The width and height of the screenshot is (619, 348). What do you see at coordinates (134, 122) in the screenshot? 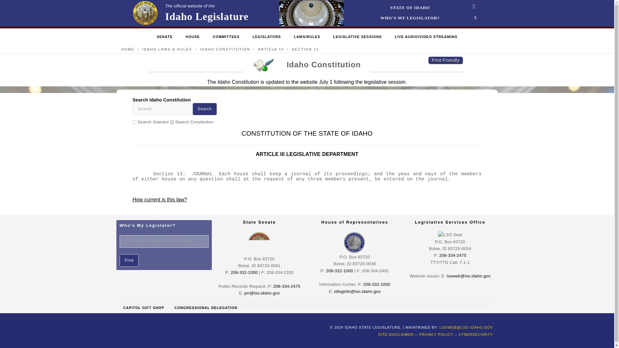
I see `Search` at bounding box center [134, 122].